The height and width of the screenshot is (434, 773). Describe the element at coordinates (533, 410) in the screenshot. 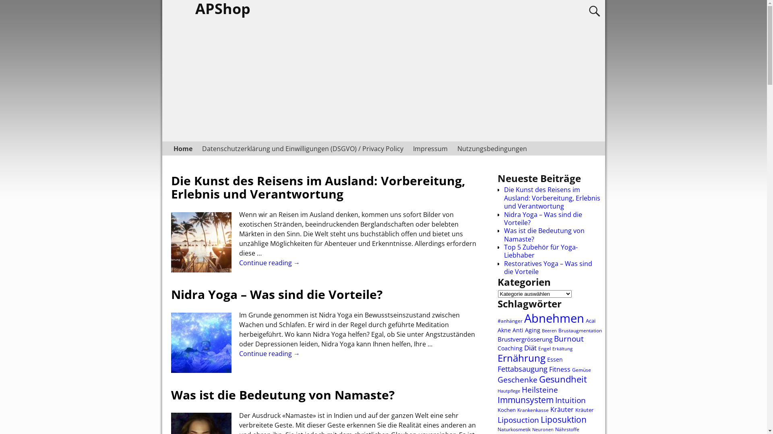

I see `Krankenkasse` at that location.